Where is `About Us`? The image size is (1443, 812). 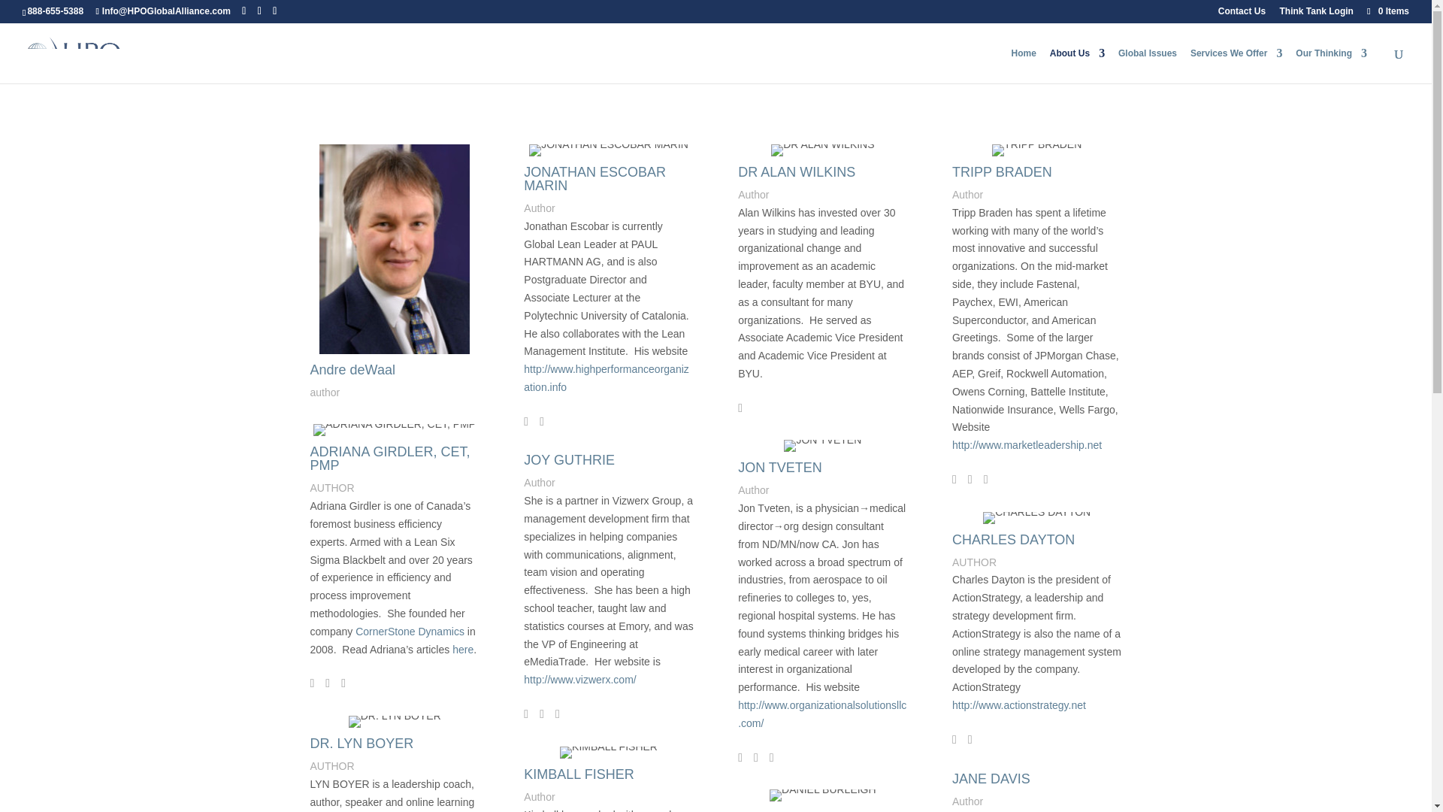
About Us is located at coordinates (1078, 65).